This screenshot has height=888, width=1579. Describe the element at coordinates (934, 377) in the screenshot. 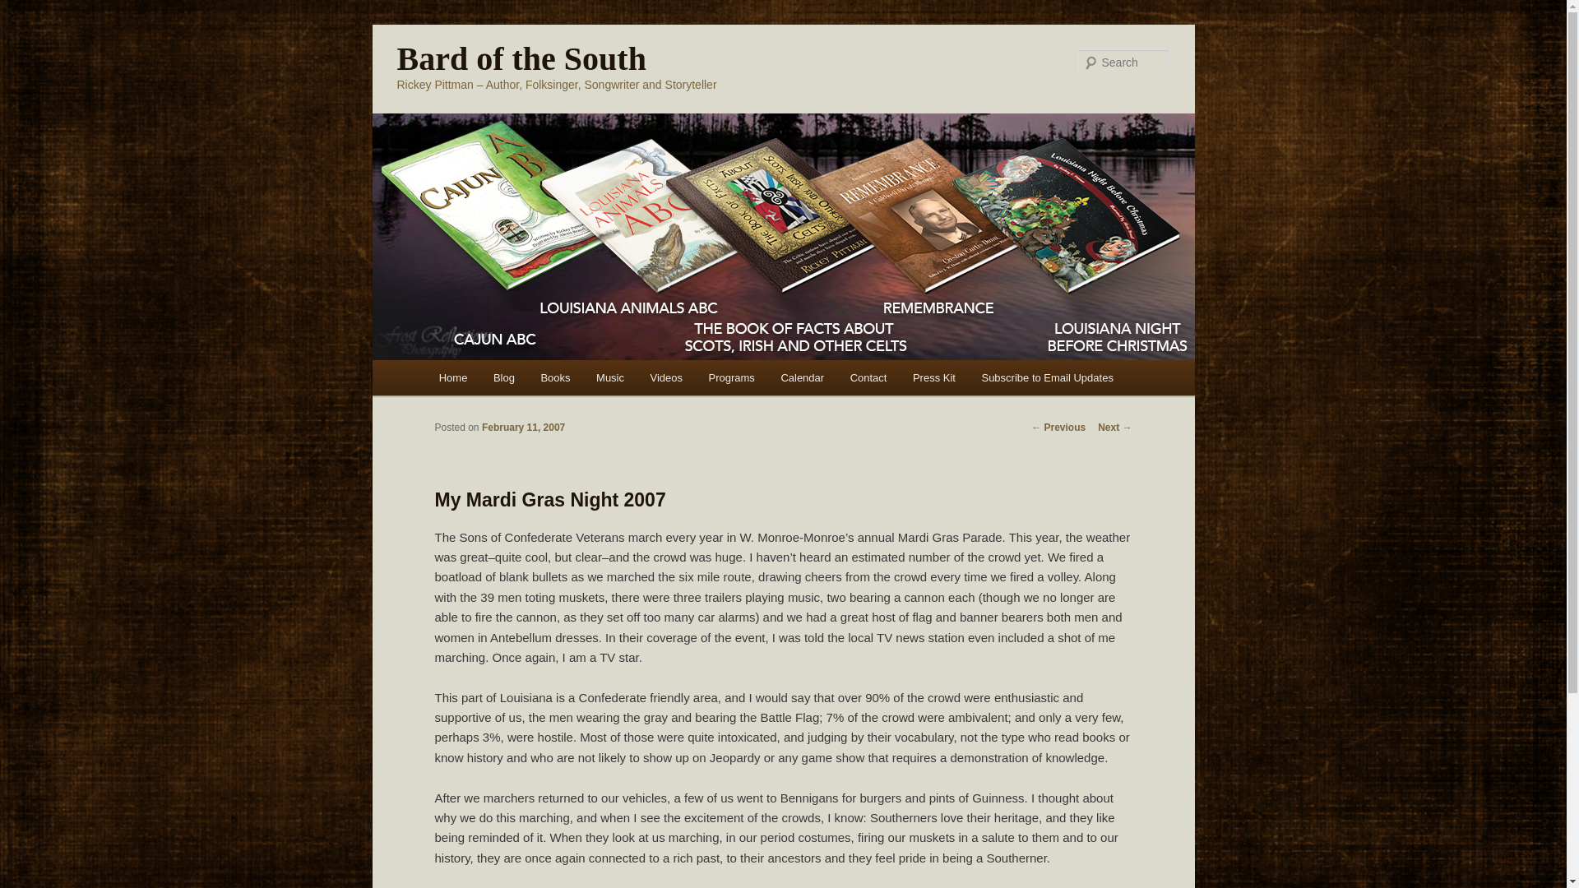

I see `Press Kit` at that location.